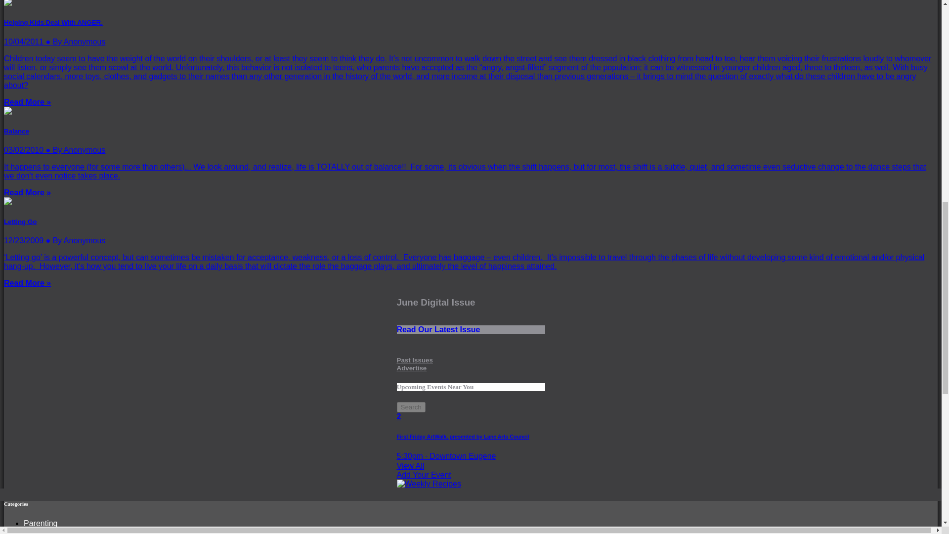 This screenshot has height=534, width=949. I want to click on Past Issues, so click(414, 360).